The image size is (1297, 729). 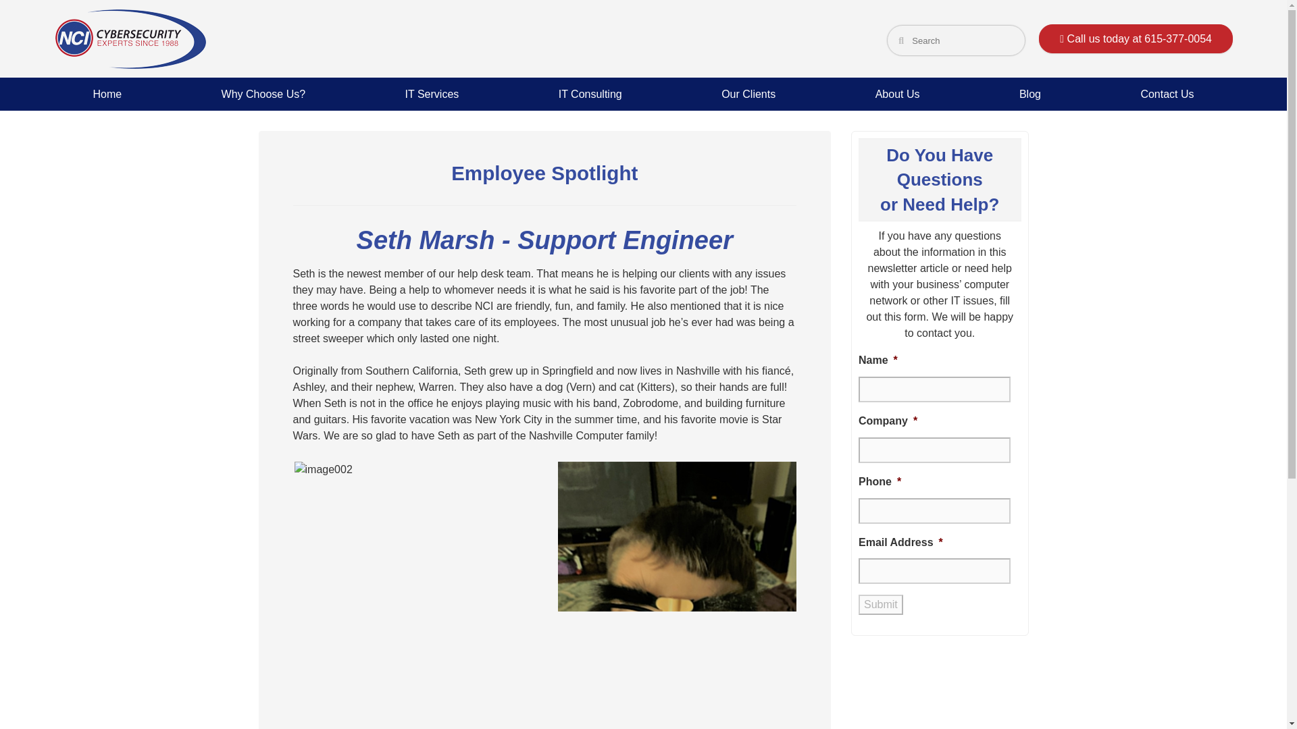 What do you see at coordinates (1167, 94) in the screenshot?
I see `Contact Us` at bounding box center [1167, 94].